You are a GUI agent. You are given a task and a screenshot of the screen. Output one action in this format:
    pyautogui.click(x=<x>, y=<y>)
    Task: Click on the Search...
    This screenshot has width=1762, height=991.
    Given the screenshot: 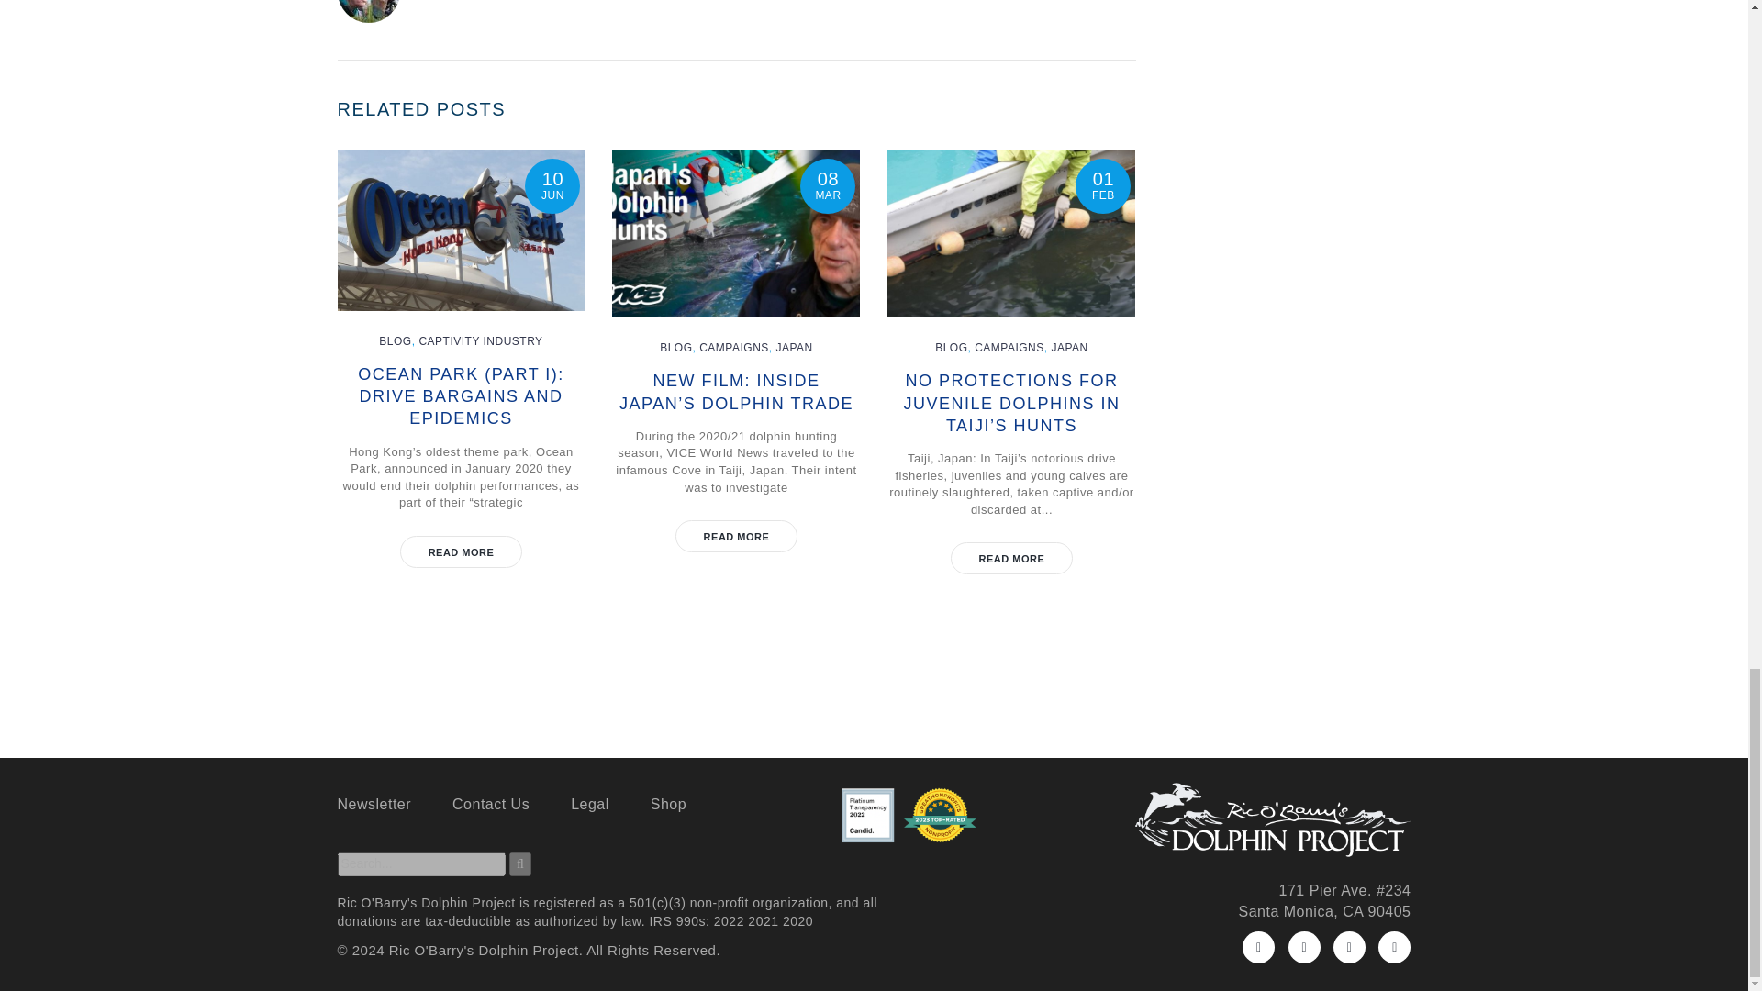 What is the action you would take?
    pyautogui.click(x=422, y=863)
    